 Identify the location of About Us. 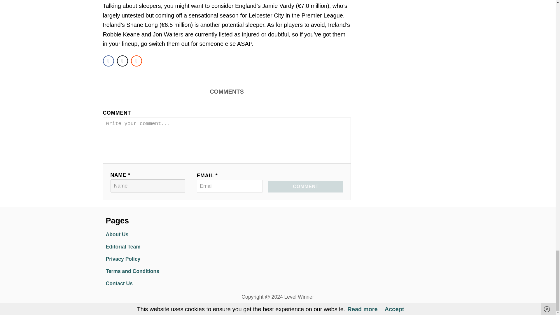
(156, 235).